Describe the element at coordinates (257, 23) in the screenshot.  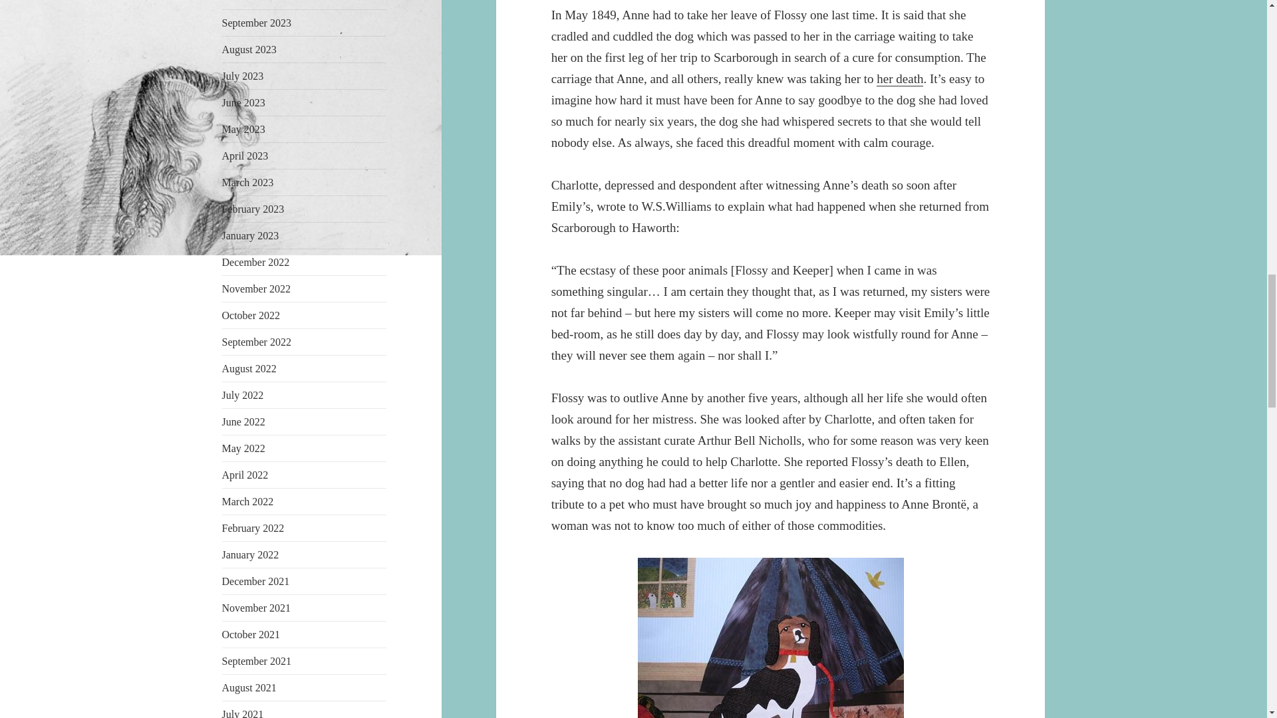
I see `September 2023` at that location.